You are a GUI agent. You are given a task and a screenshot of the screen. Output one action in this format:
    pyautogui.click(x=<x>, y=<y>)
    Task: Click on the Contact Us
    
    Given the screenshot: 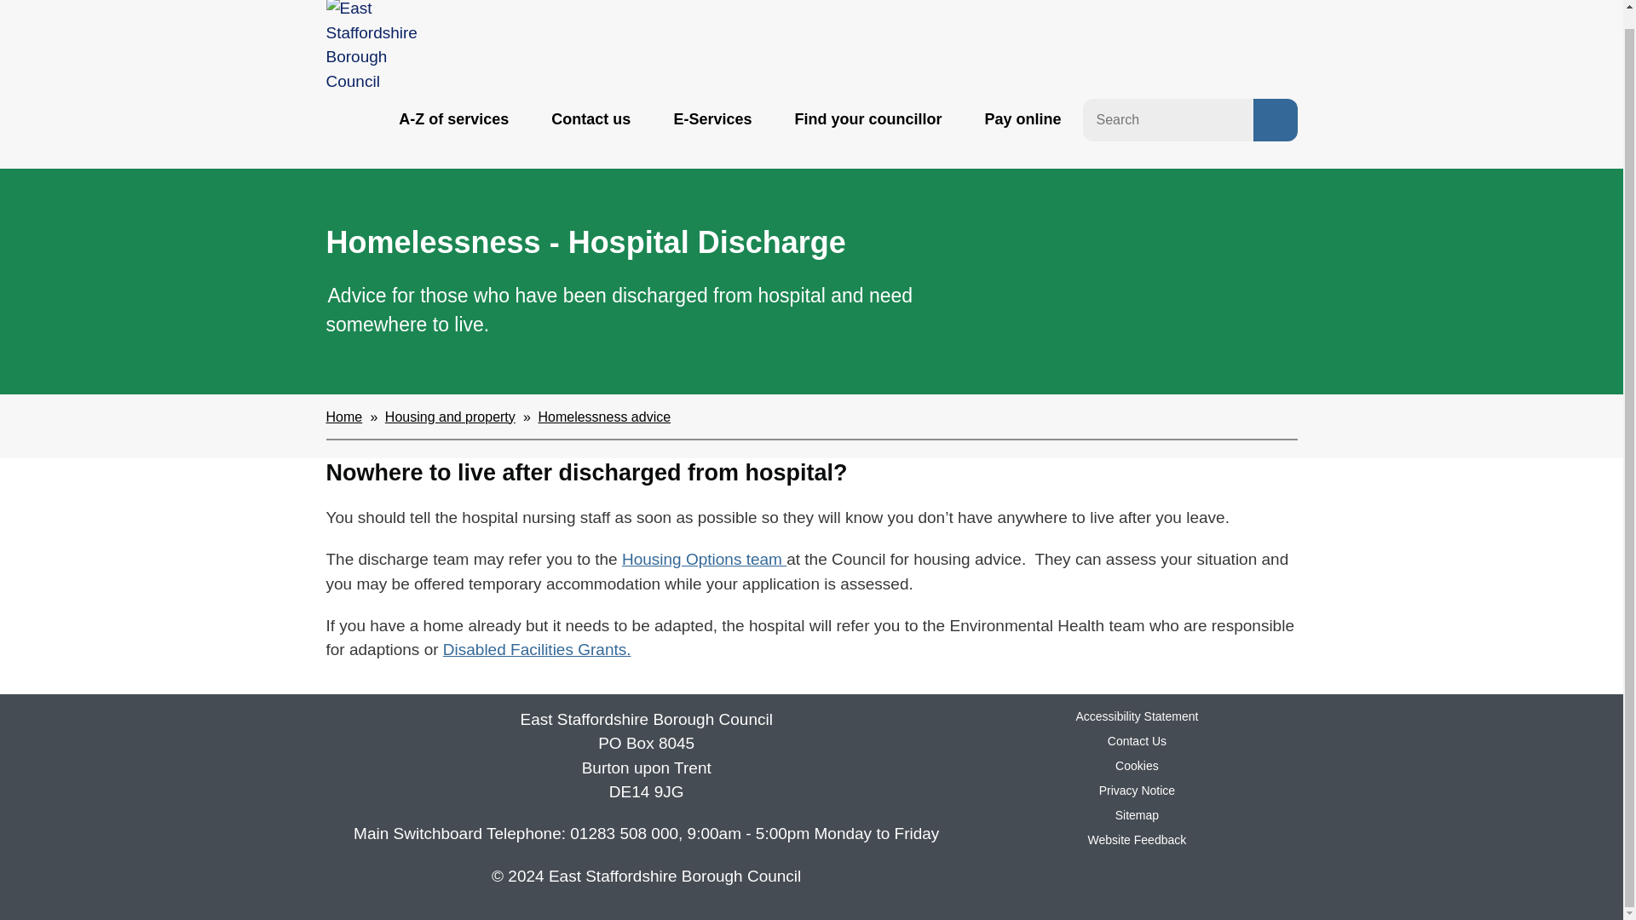 What is the action you would take?
    pyautogui.click(x=1137, y=741)
    